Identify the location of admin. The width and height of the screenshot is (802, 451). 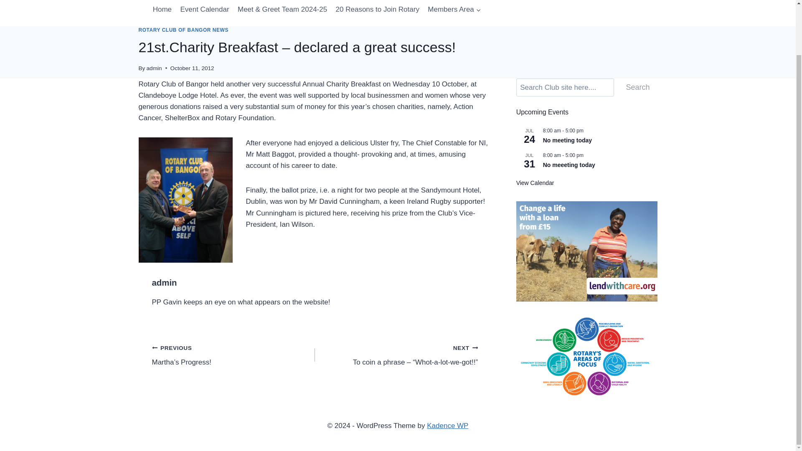
(154, 68).